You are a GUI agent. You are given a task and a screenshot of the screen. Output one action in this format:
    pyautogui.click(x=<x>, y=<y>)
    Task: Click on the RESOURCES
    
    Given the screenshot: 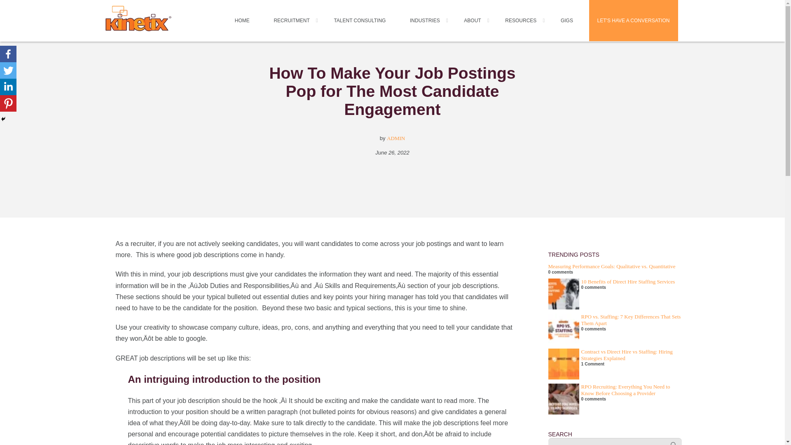 What is the action you would take?
    pyautogui.click(x=521, y=21)
    